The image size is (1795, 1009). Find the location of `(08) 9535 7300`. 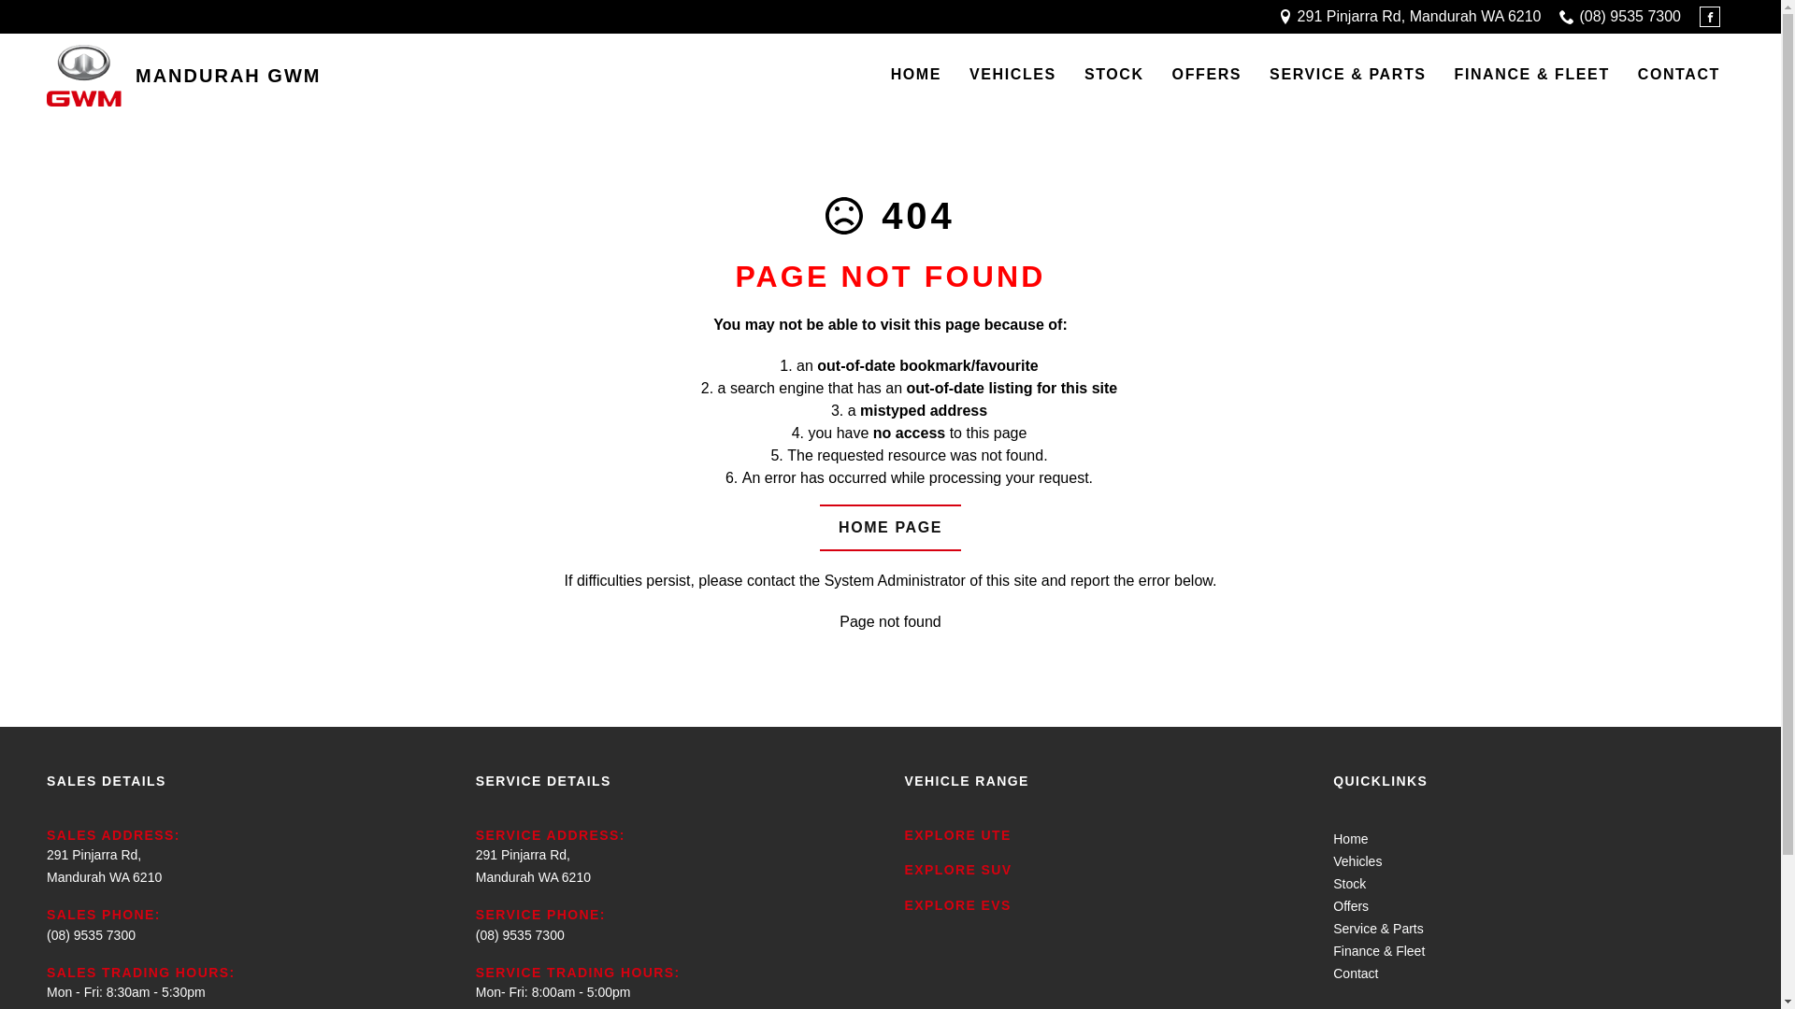

(08) 9535 7300 is located at coordinates (1630, 17).